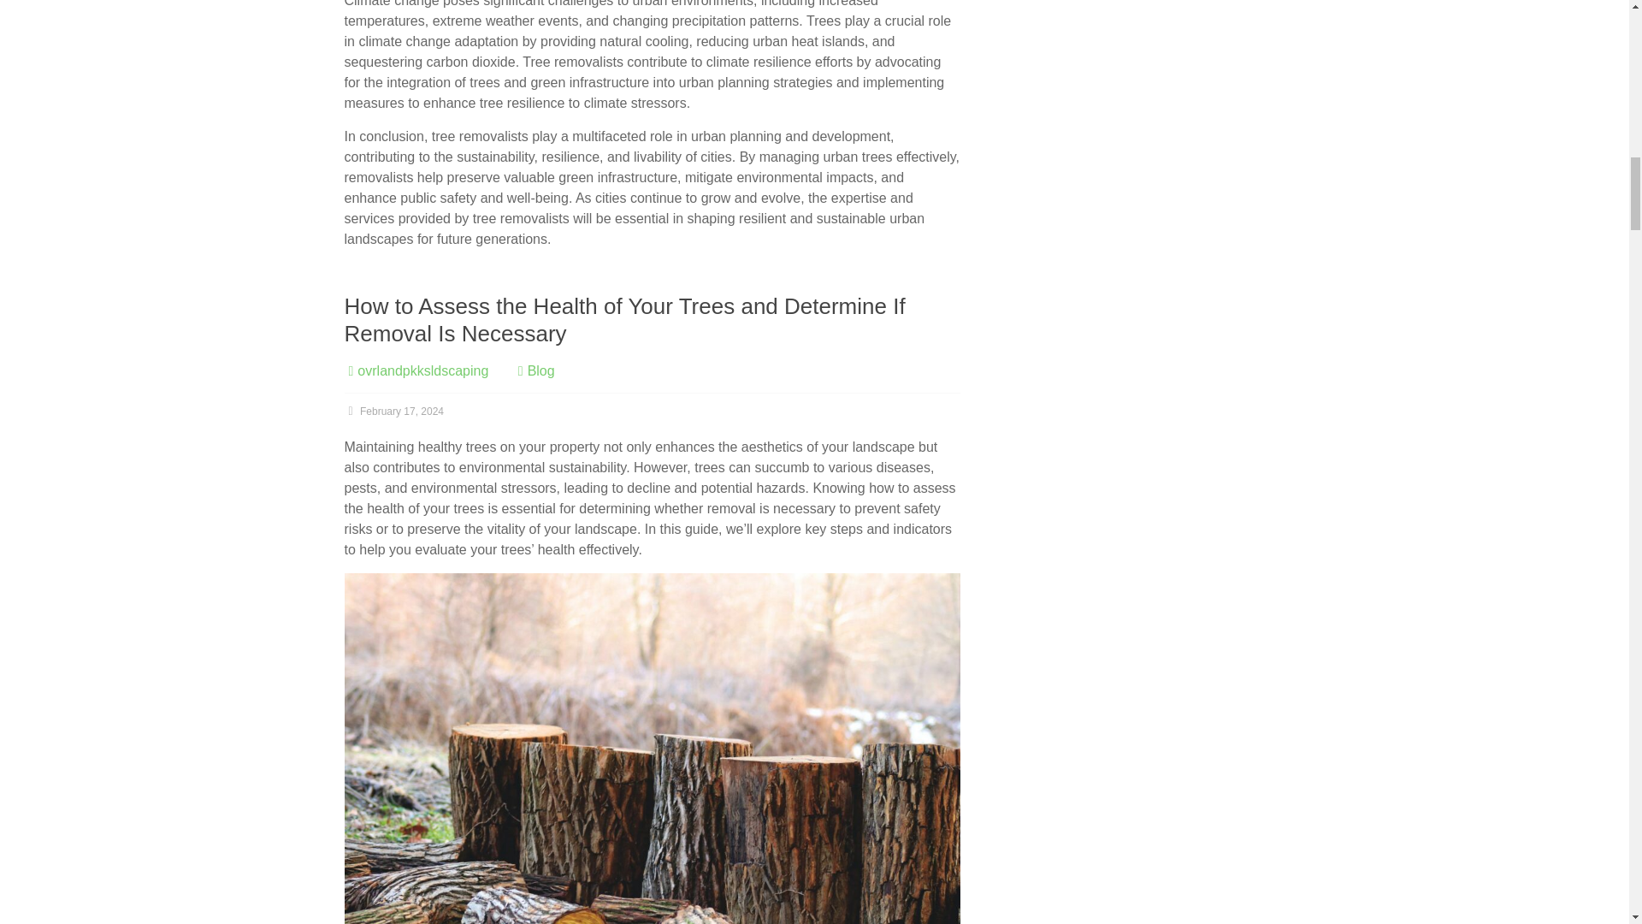 Image resolution: width=1642 pixels, height=924 pixels. Describe the element at coordinates (540, 370) in the screenshot. I see `Blog` at that location.